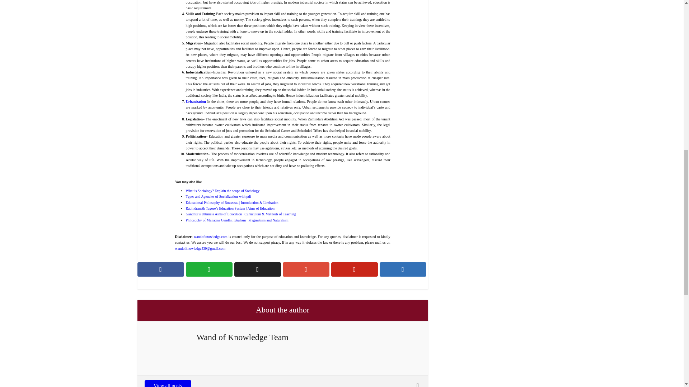 Image resolution: width=689 pixels, height=387 pixels. I want to click on wandofknowledge.com, so click(210, 236).